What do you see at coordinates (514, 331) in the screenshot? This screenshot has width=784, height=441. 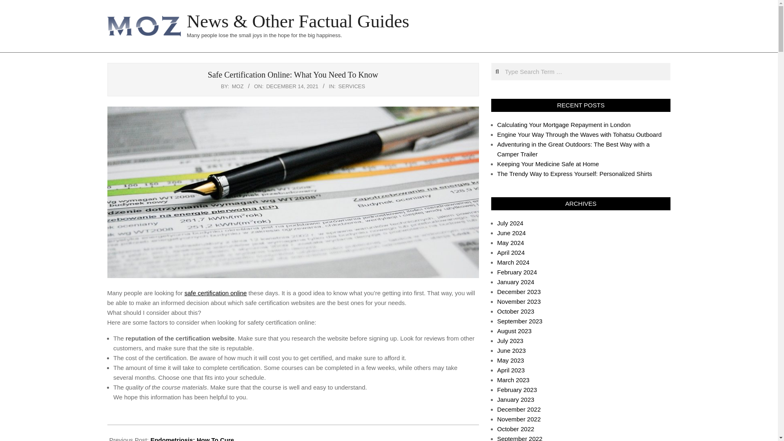 I see `August 2023` at bounding box center [514, 331].